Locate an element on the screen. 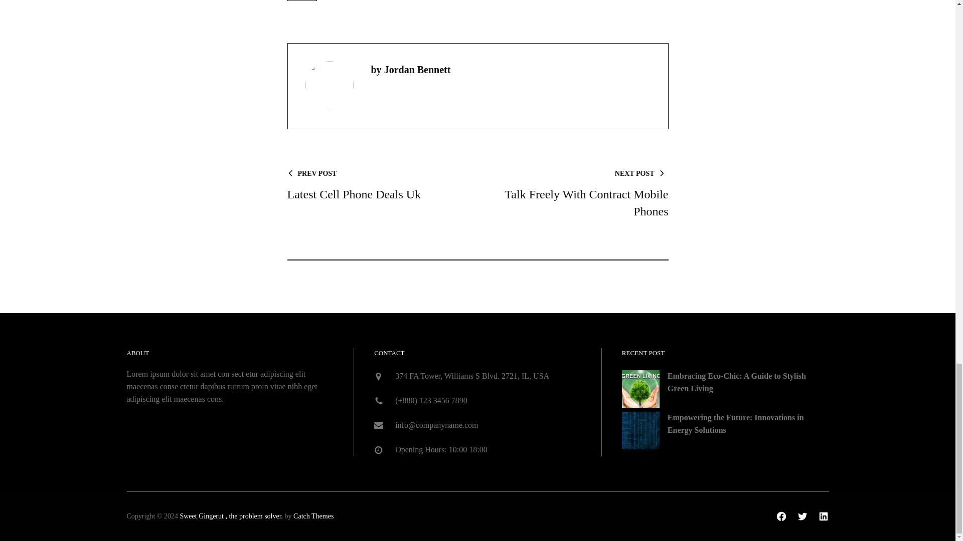  374 FA Tower, Williams S Blvd. 2721, IL, USA is located at coordinates (441, 449).